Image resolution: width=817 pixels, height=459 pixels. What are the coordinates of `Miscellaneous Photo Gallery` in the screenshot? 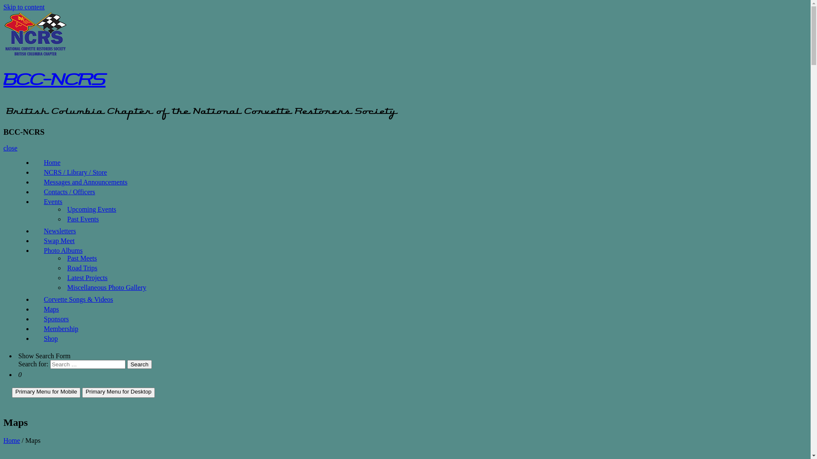 It's located at (107, 287).